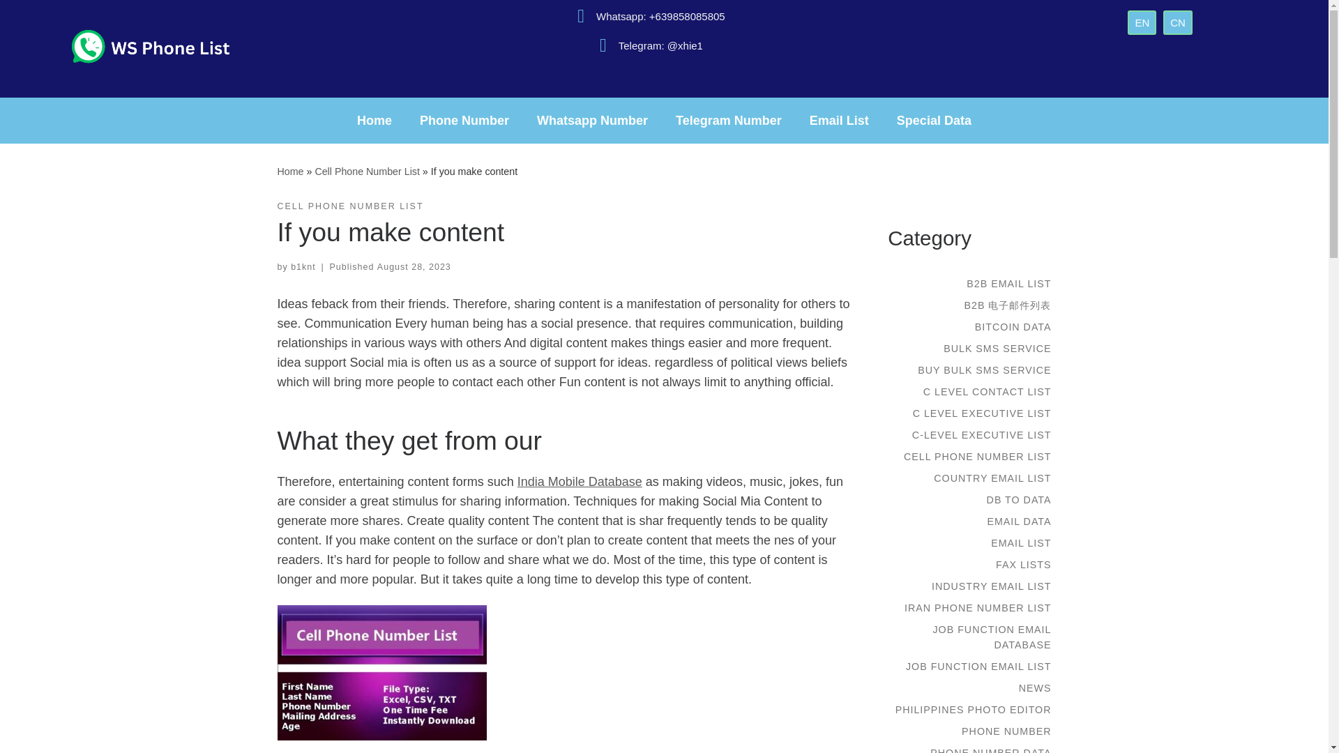 This screenshot has height=753, width=1339. I want to click on Home, so click(290, 171).